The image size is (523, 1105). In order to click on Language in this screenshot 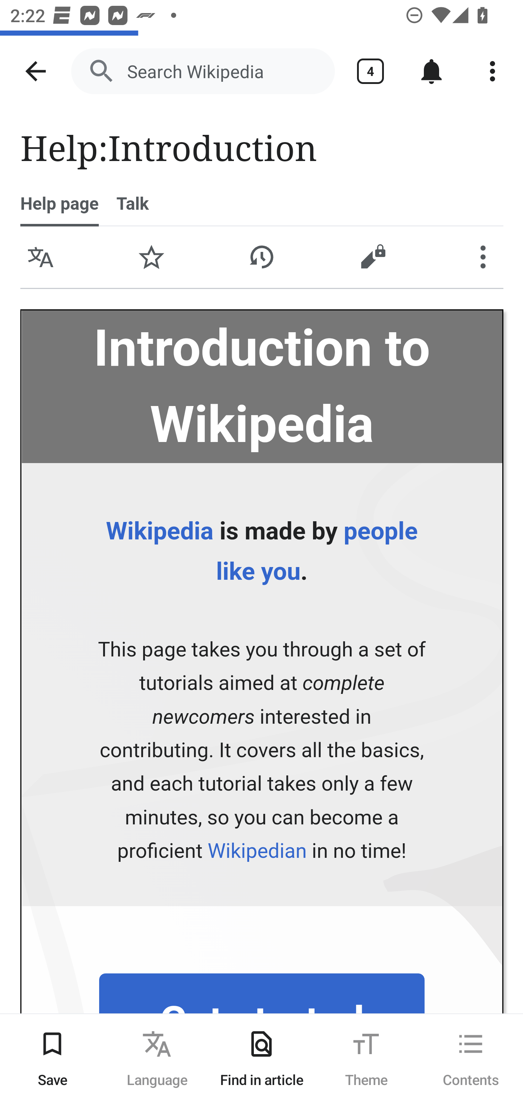, I will do `click(157, 1059)`.